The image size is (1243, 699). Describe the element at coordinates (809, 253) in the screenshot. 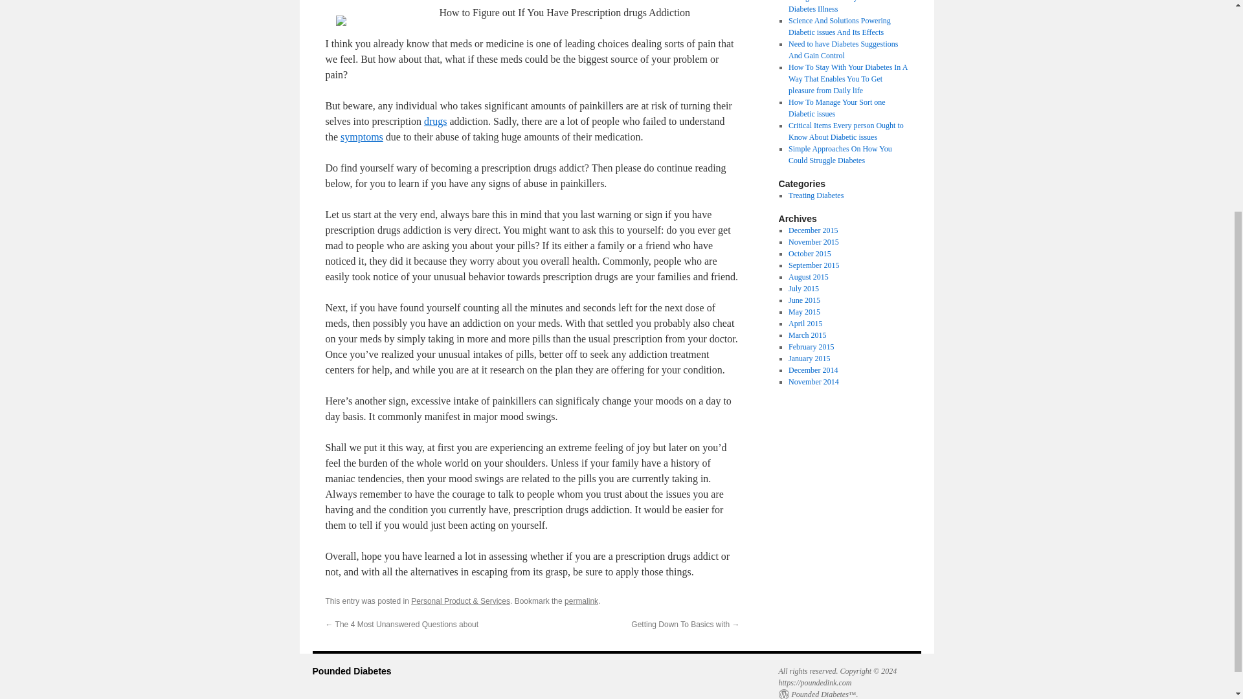

I see `October 2015` at that location.